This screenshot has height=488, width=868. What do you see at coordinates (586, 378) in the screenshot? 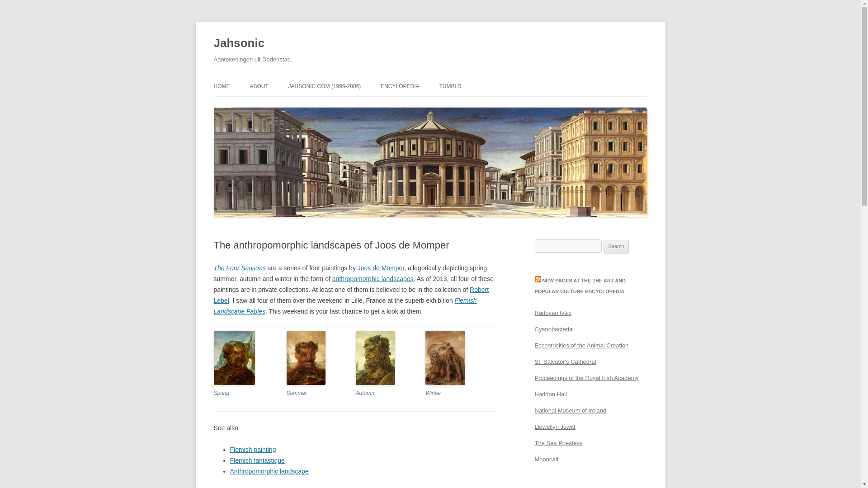
I see `Proceedings of the Royal Irish Academy` at bounding box center [586, 378].